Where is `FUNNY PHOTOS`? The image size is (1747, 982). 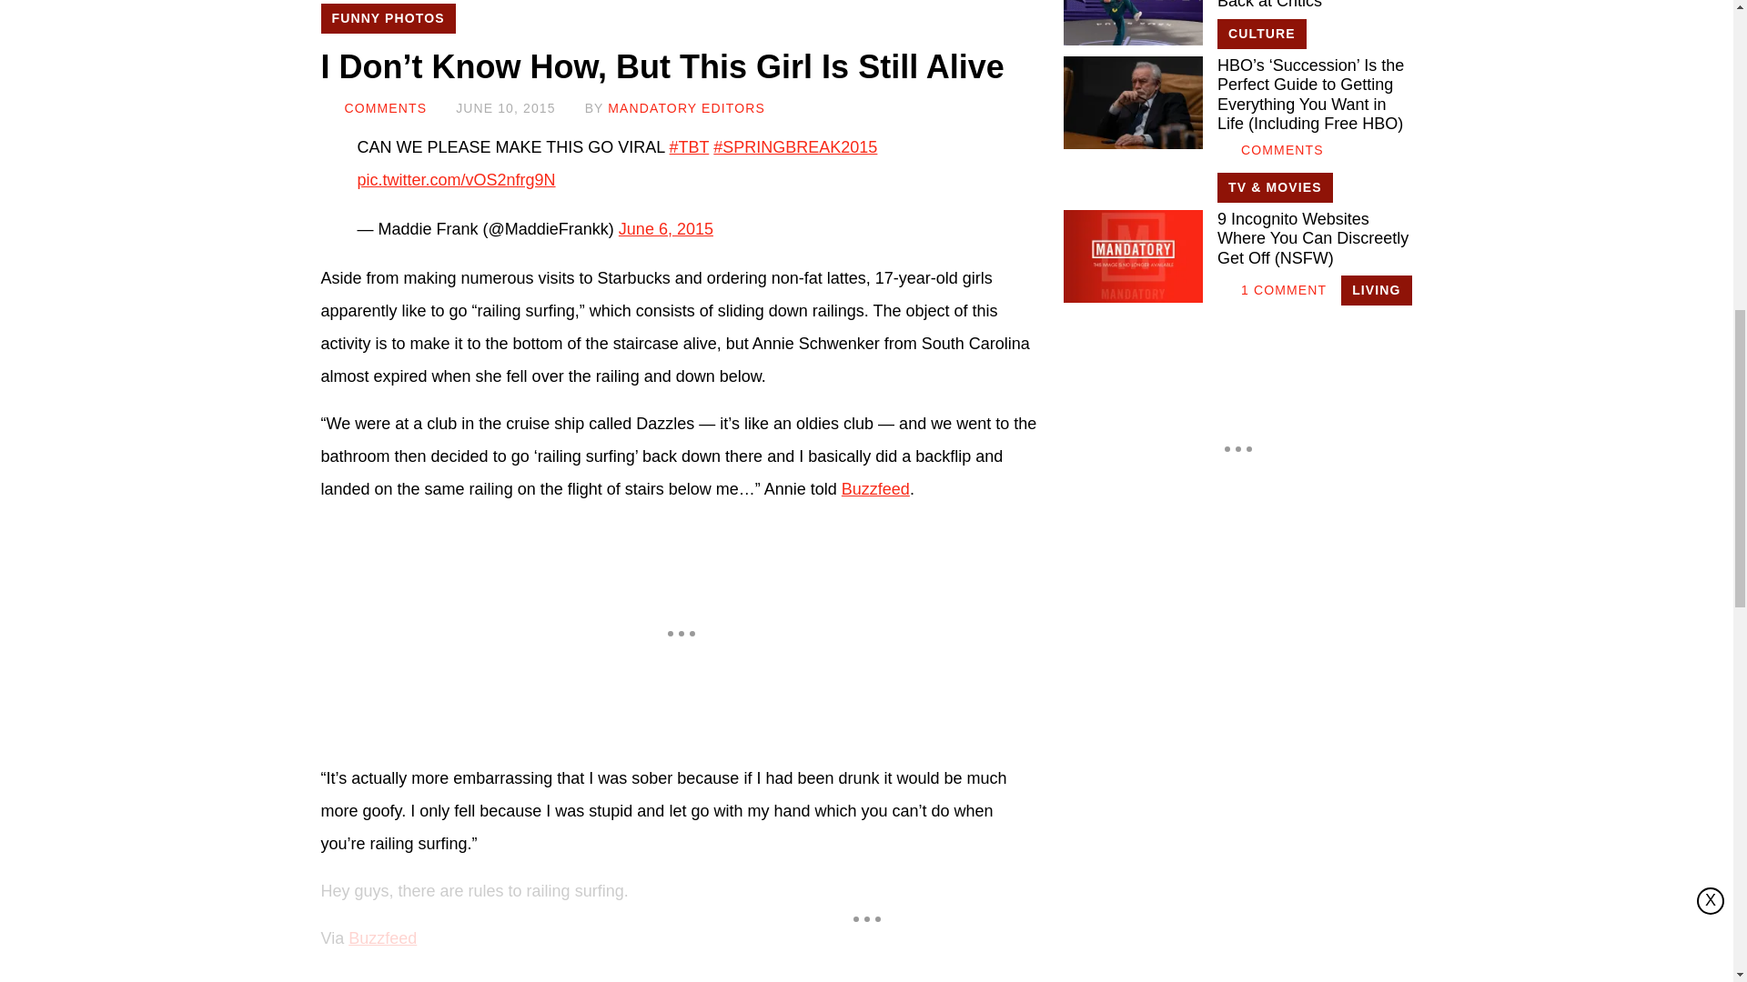 FUNNY PHOTOS is located at coordinates (387, 18).